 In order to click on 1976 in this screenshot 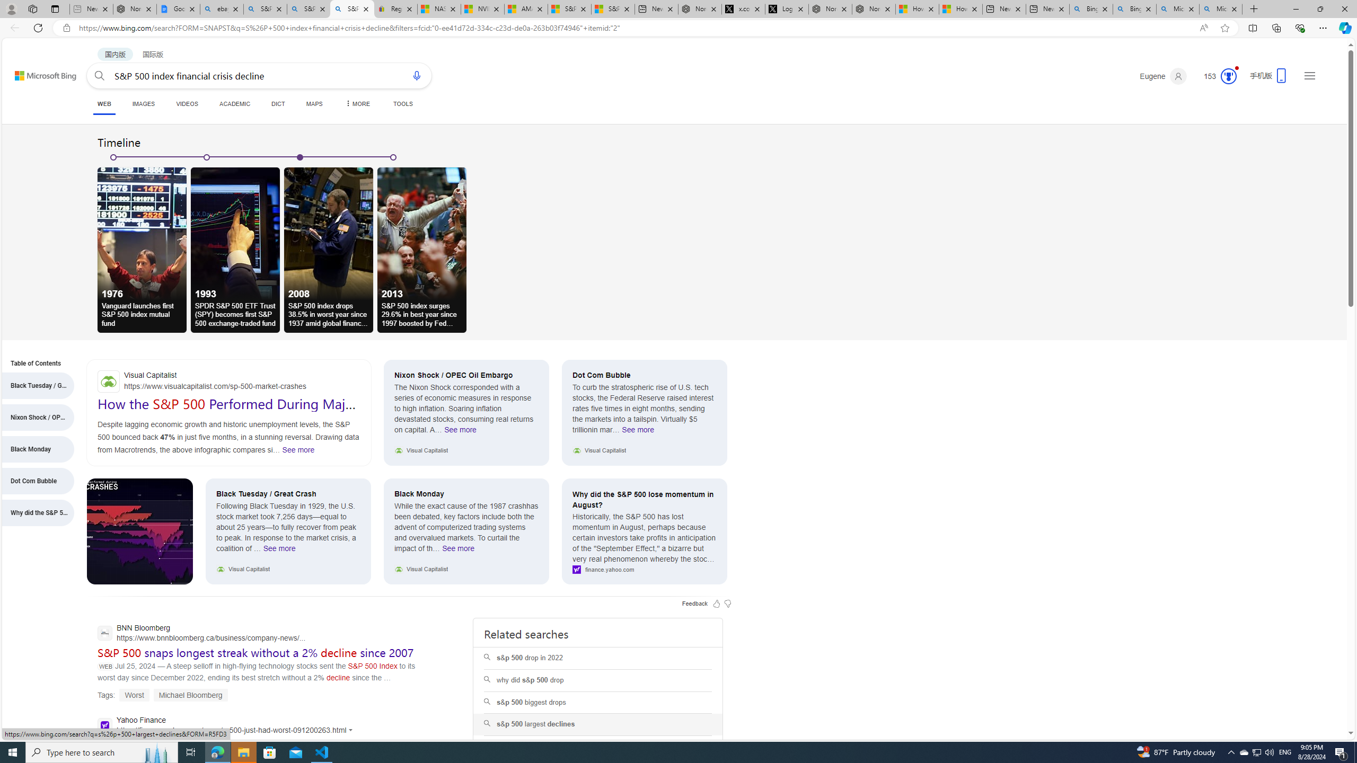, I will do `click(142, 233)`.